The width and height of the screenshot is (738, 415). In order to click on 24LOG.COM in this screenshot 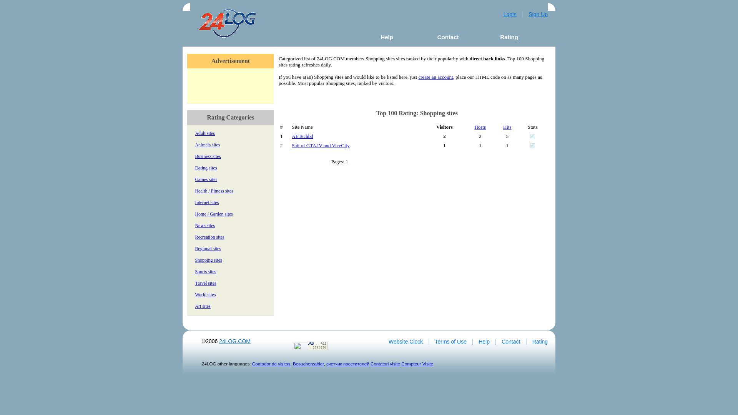, I will do `click(235, 341)`.